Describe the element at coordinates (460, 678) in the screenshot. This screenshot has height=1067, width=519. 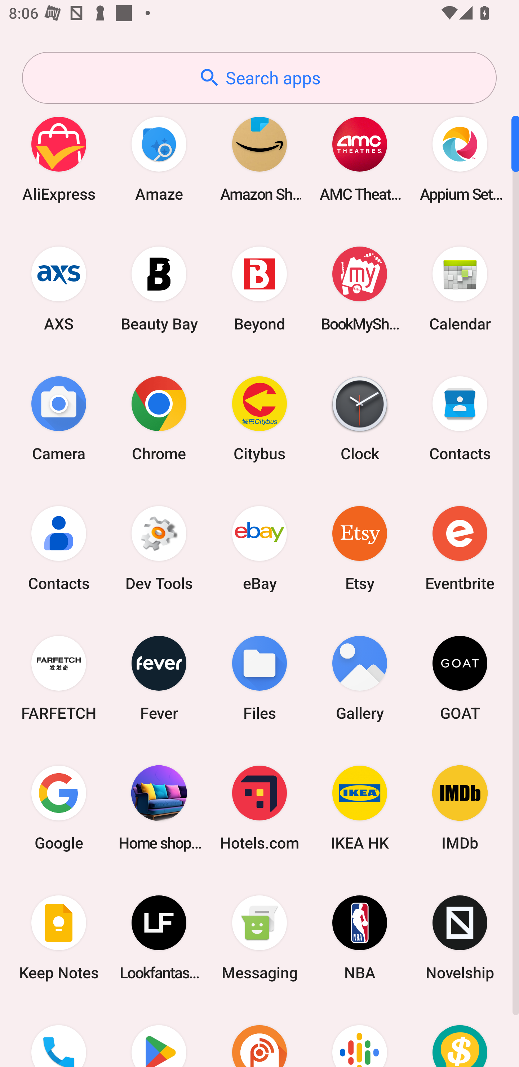
I see `GOAT` at that location.